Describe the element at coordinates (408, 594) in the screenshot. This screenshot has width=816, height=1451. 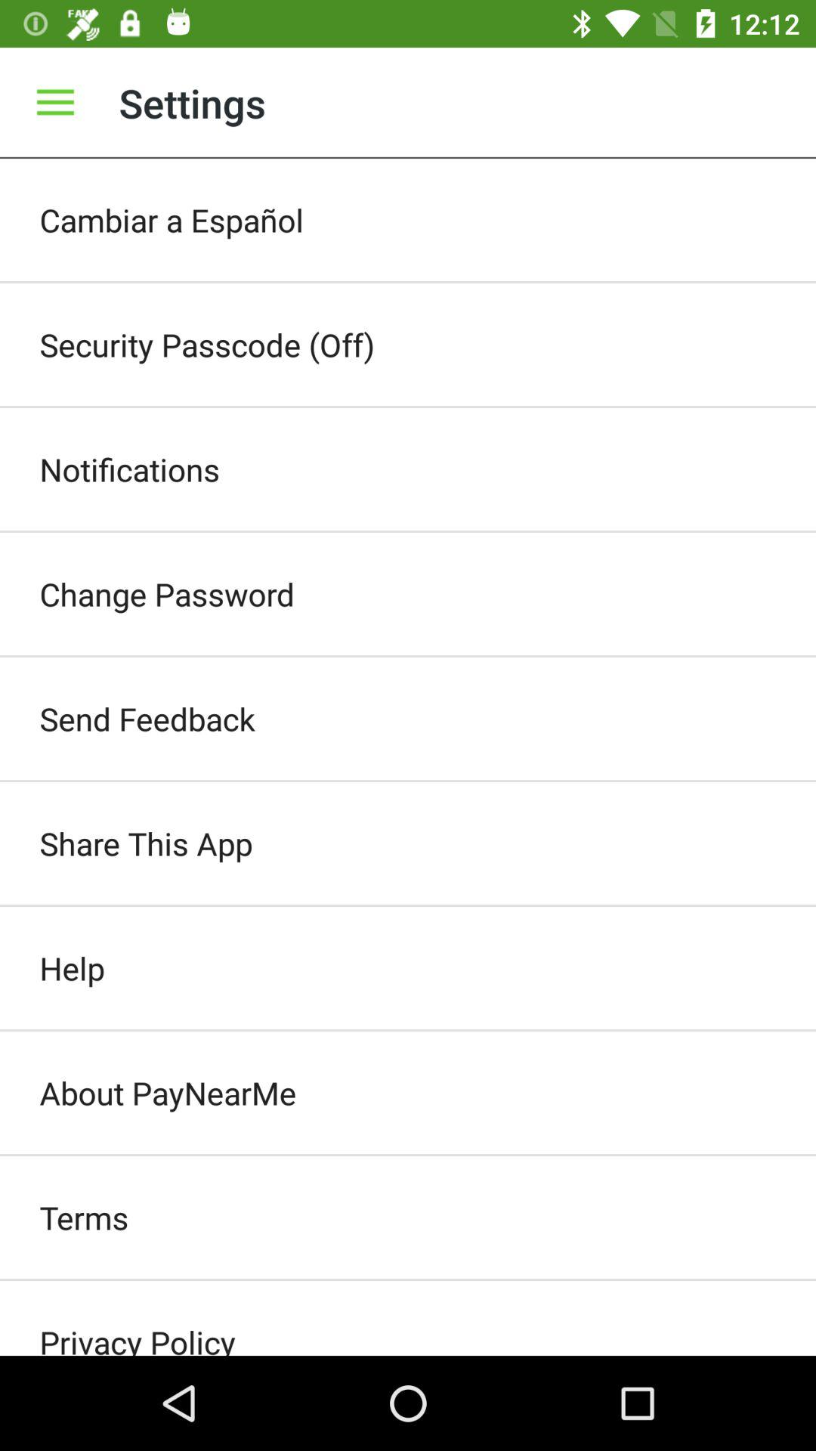
I see `turn off the icon above send feedback item` at that location.